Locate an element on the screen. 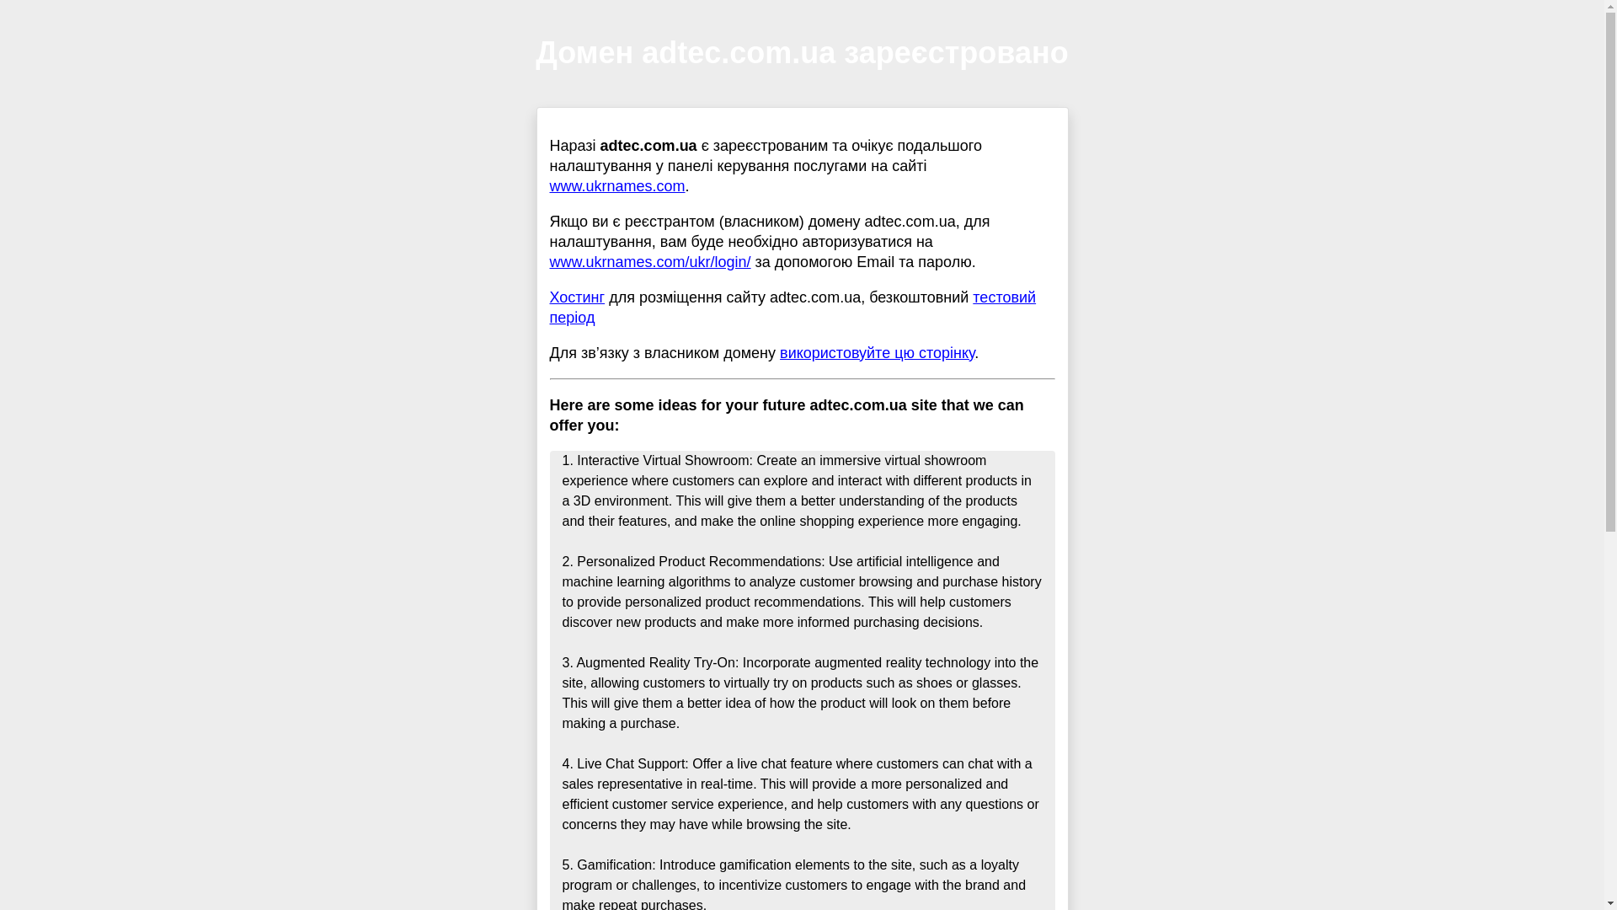 The width and height of the screenshot is (1617, 910). www.ukrnames.com is located at coordinates (616, 185).